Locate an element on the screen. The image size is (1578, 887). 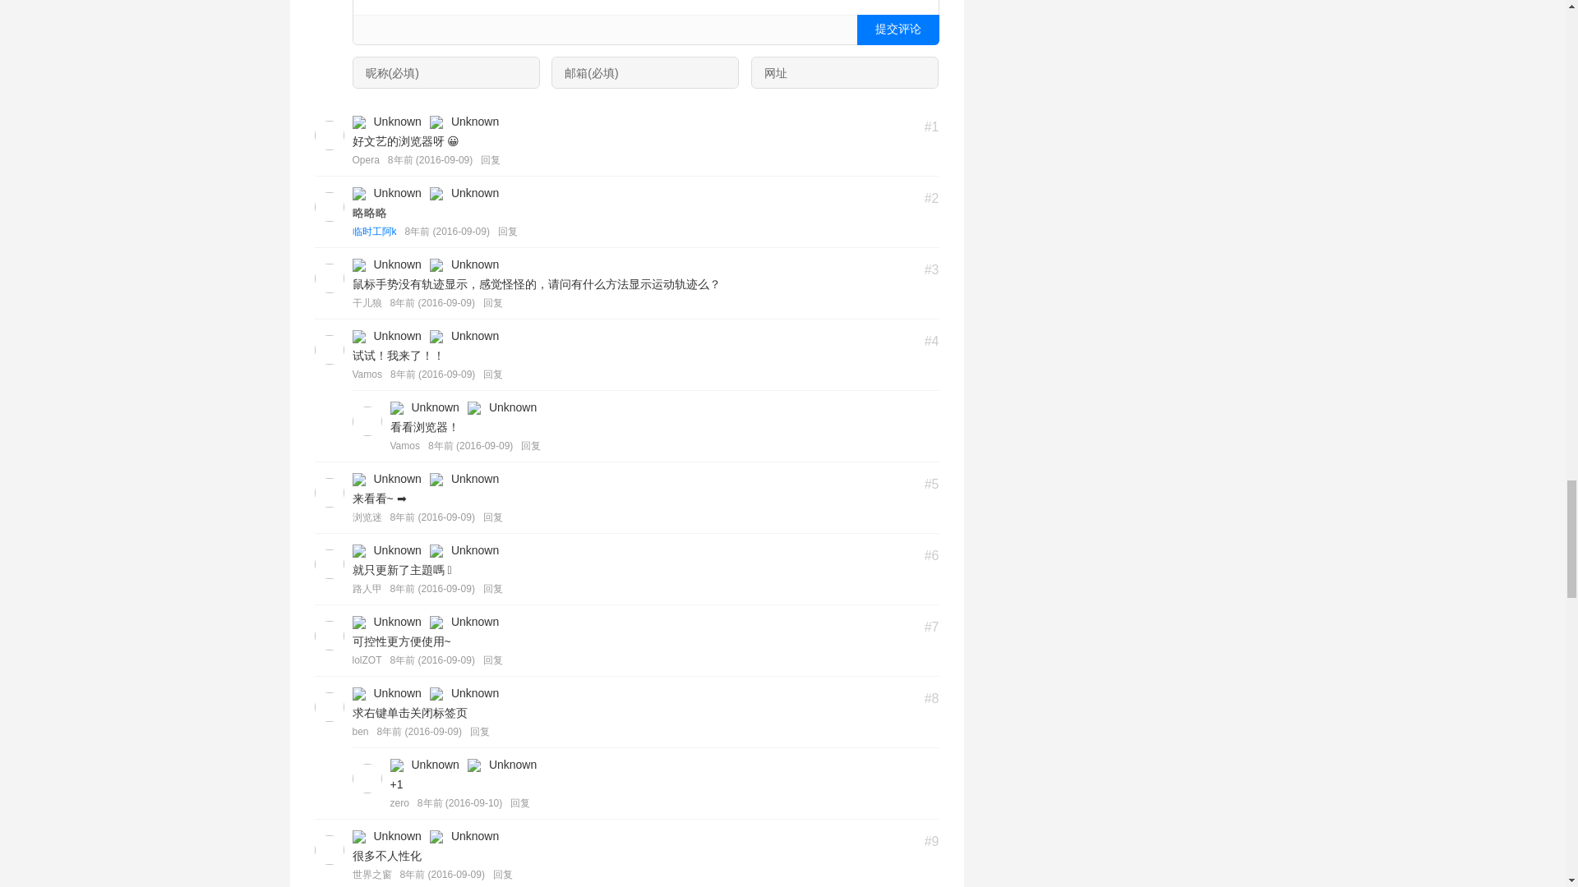
Unknown is located at coordinates (436, 122).